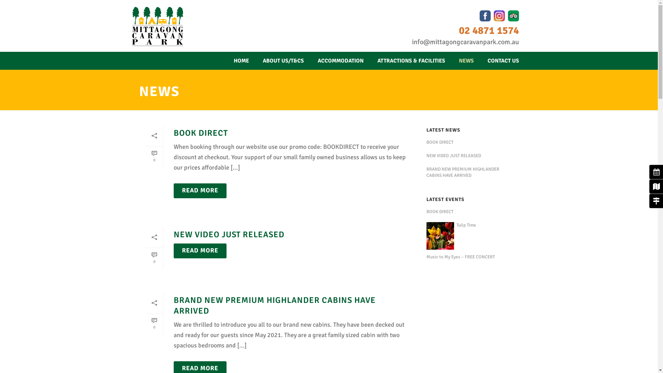 The width and height of the screenshot is (663, 373). What do you see at coordinates (229, 235) in the screenshot?
I see `NEW VIDEO JUST RELEASED` at bounding box center [229, 235].